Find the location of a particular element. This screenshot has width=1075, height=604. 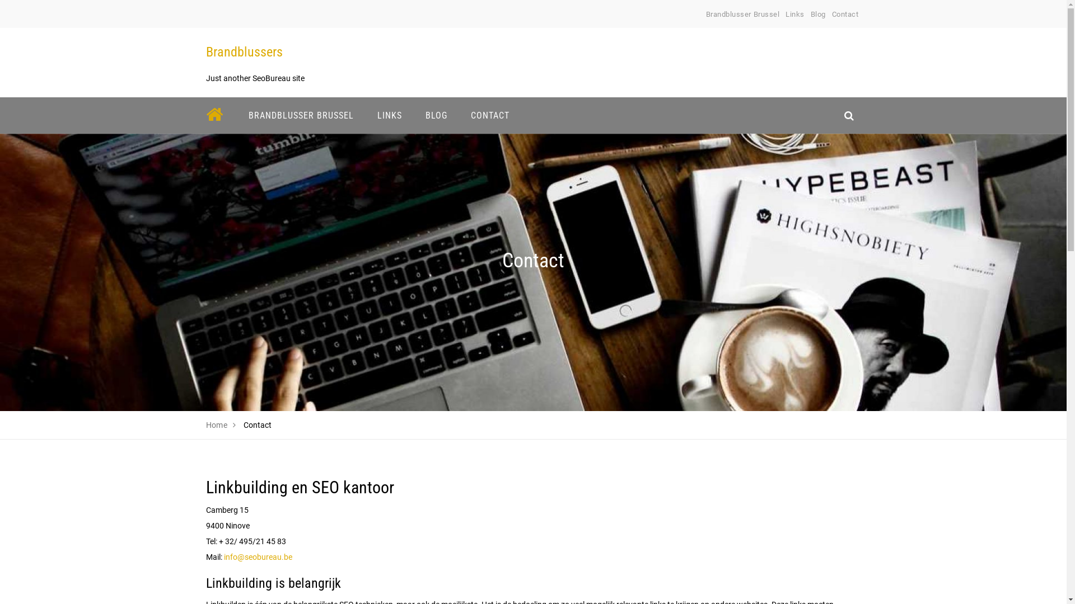

BRANDBLUSSER BRUSSEL is located at coordinates (301, 115).